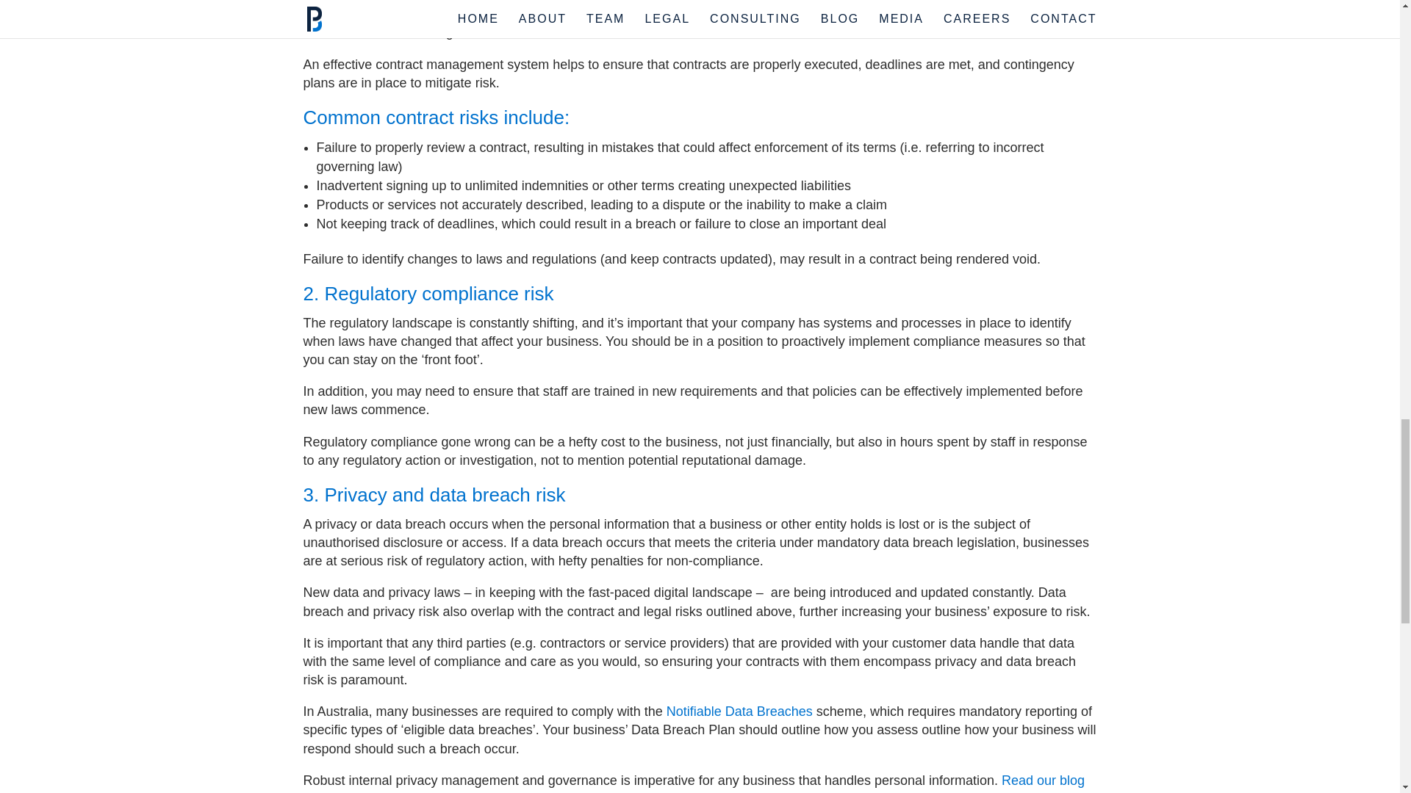 The height and width of the screenshot is (793, 1411). What do you see at coordinates (739, 711) in the screenshot?
I see `Notifiable Data Breaches` at bounding box center [739, 711].